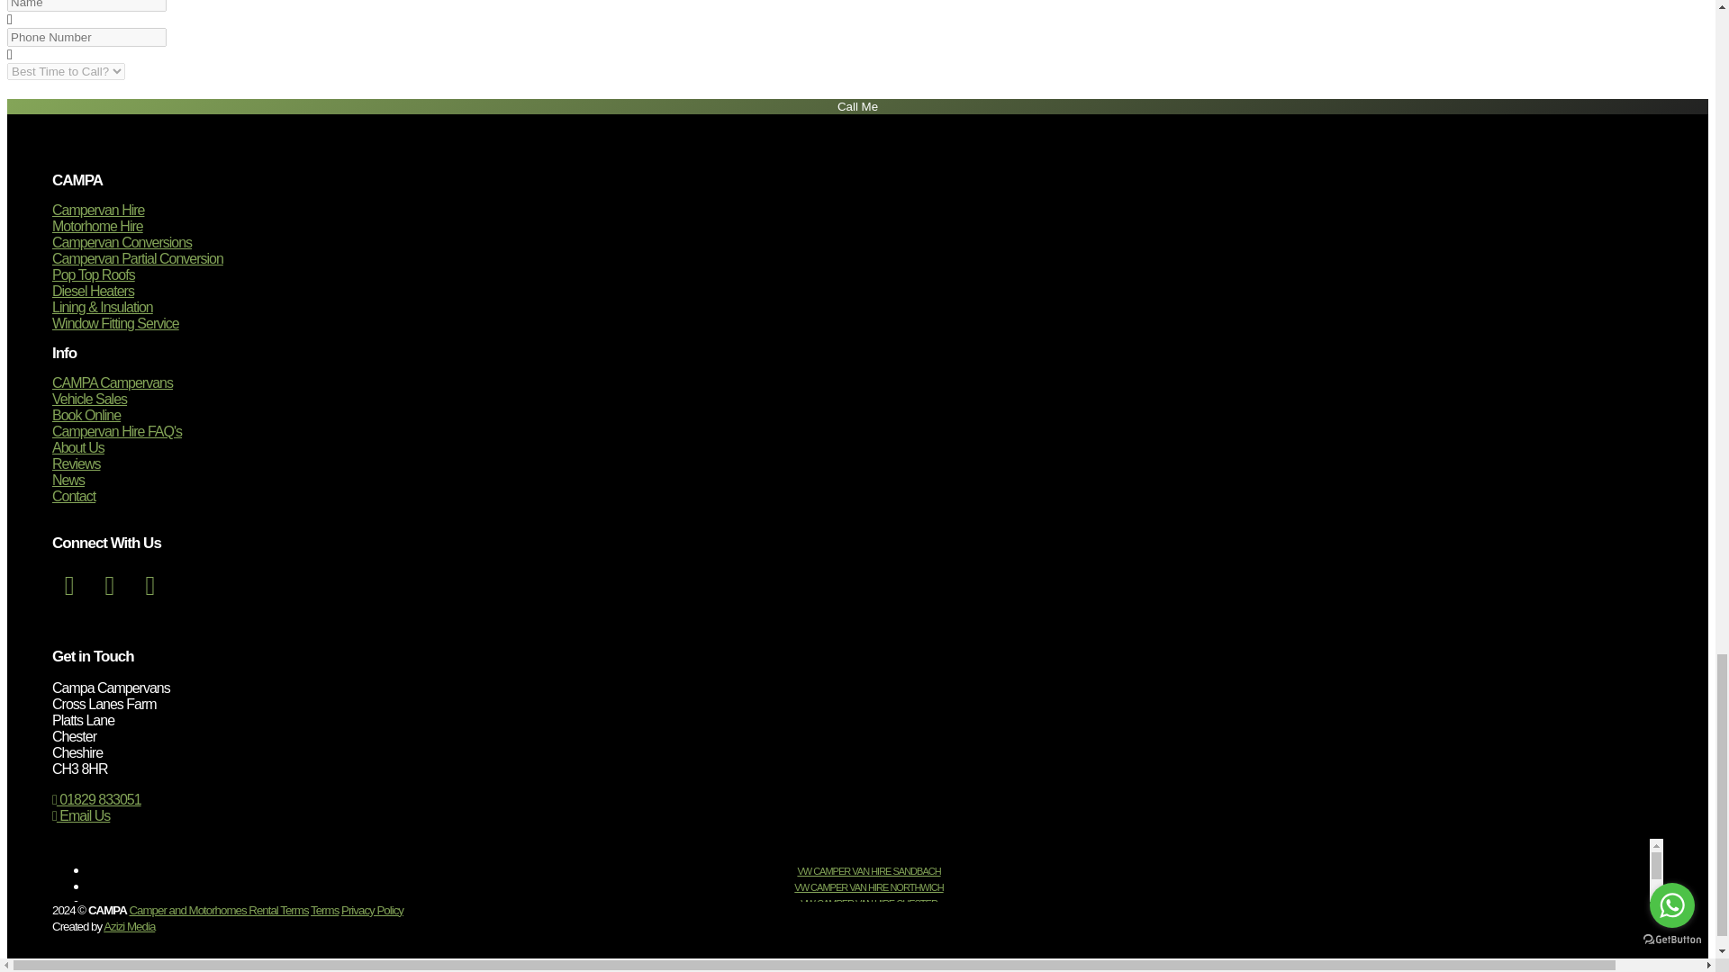 This screenshot has height=972, width=1729. Describe the element at coordinates (122, 242) in the screenshot. I see `Campervan Conversions` at that location.